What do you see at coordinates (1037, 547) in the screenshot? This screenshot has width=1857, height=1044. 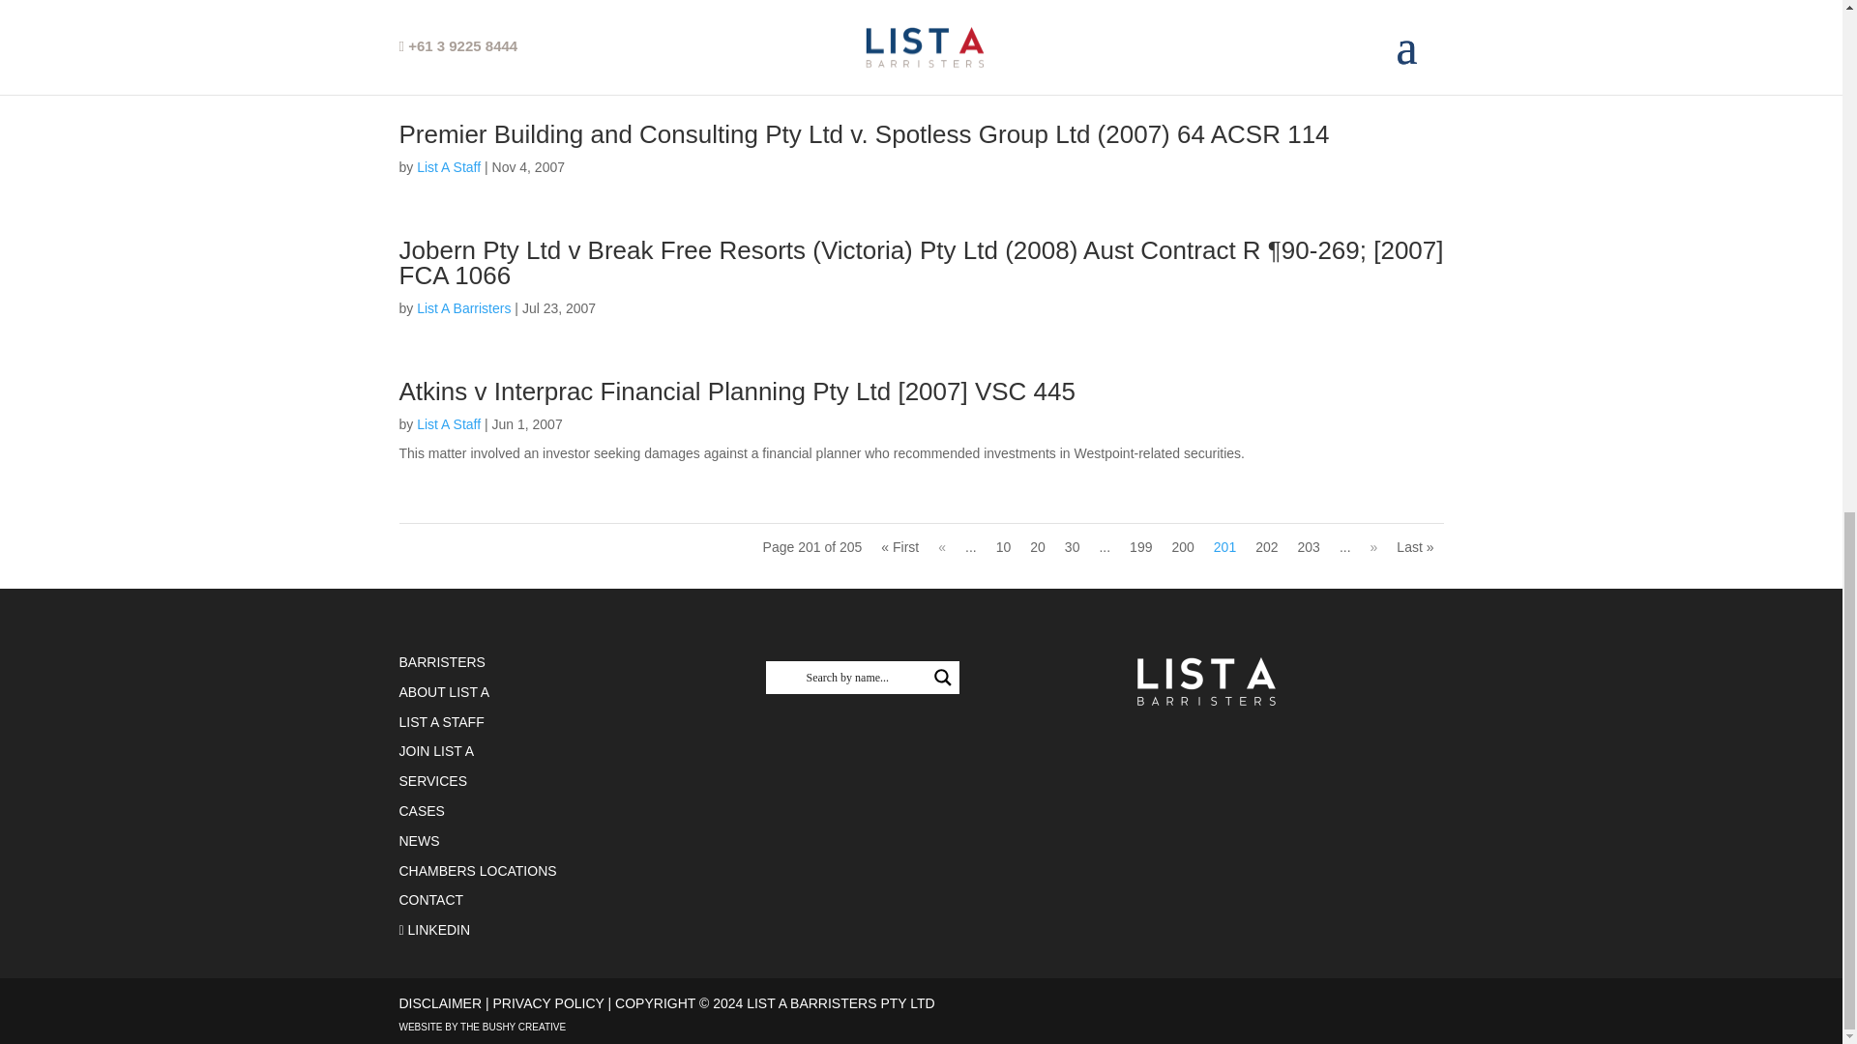 I see `20` at bounding box center [1037, 547].